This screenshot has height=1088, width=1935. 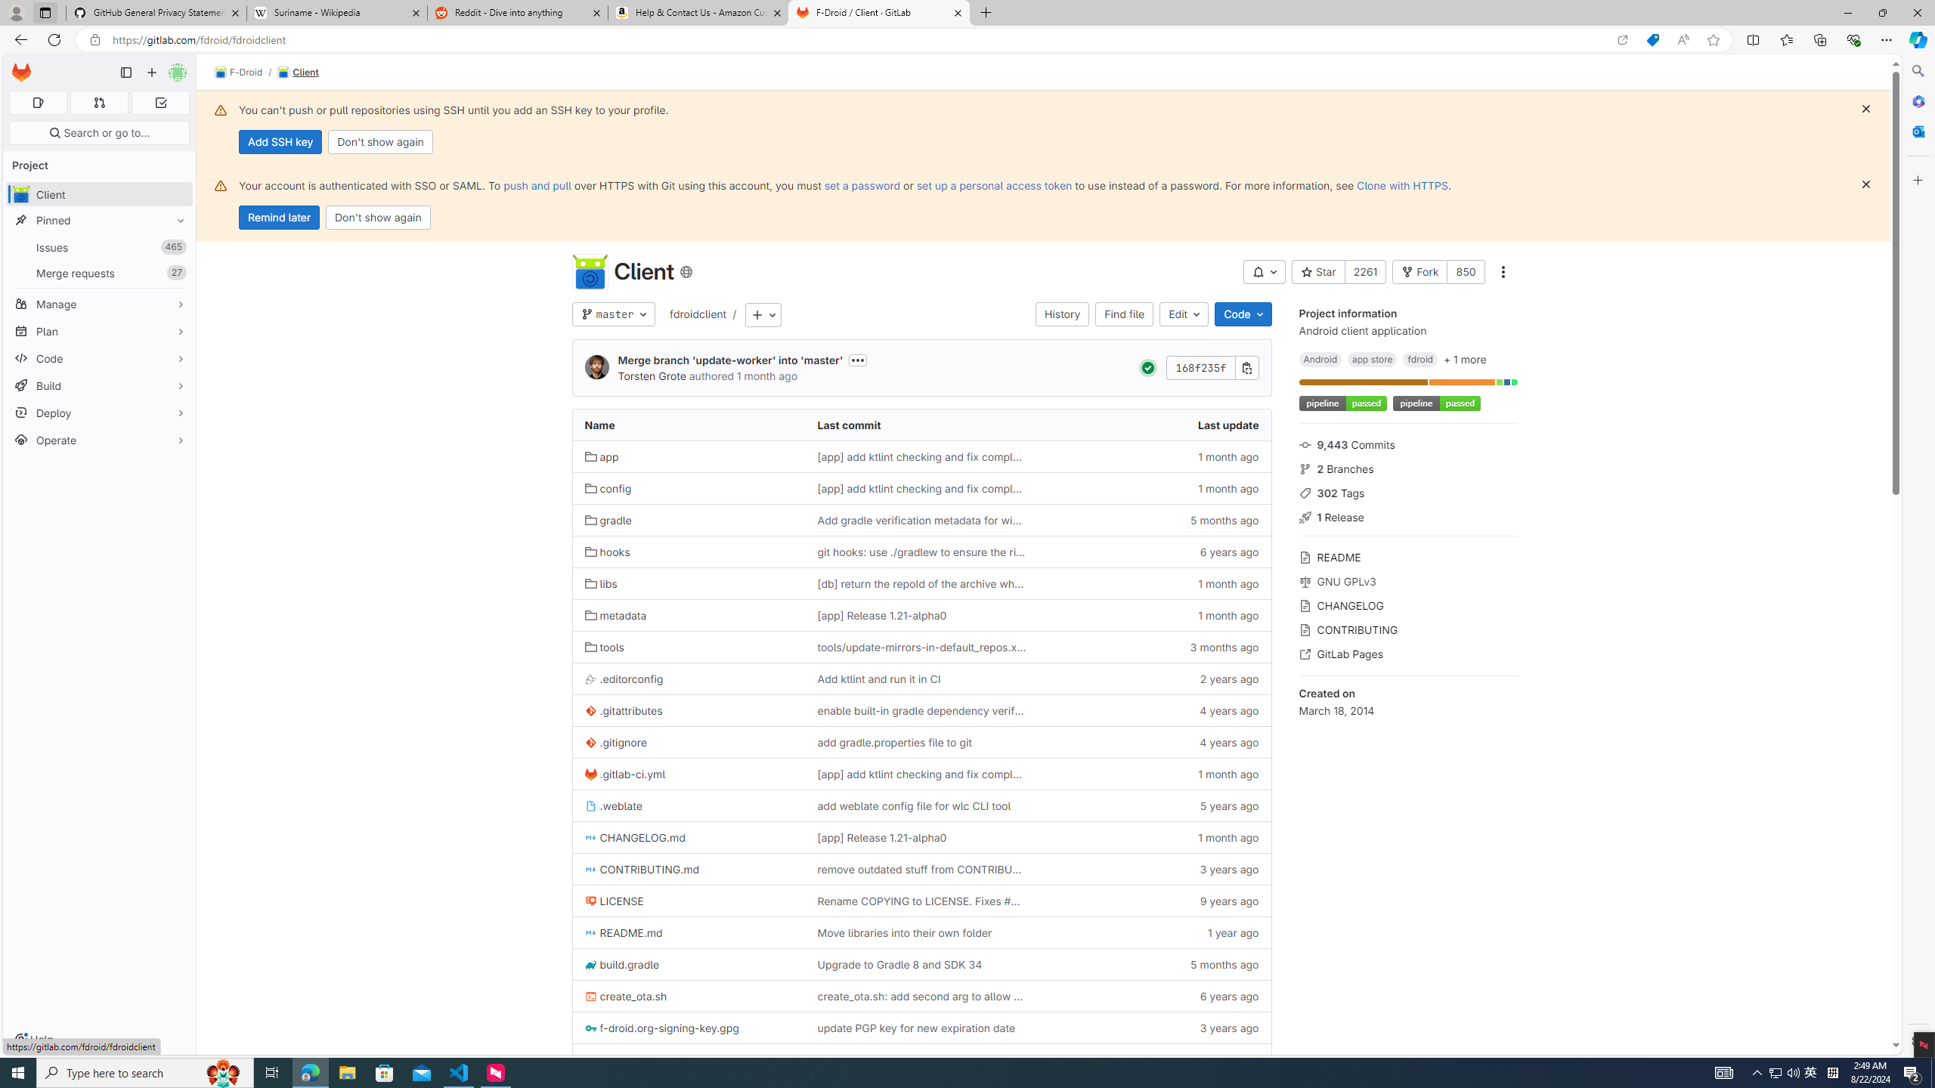 I want to click on Issues 465, so click(x=100, y=248).